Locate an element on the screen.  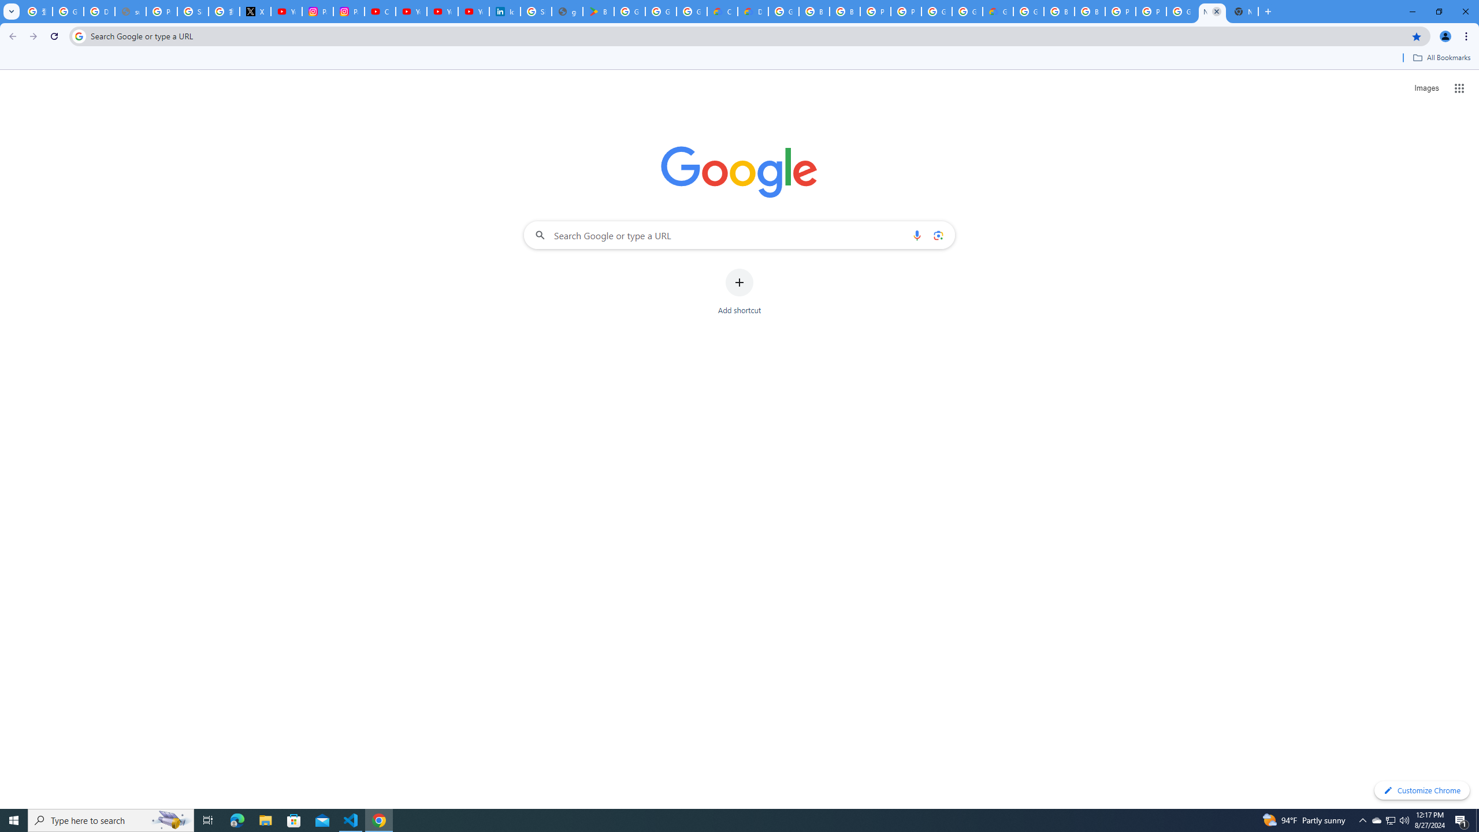
google_privacy_policy_en.pdf is located at coordinates (567, 12).